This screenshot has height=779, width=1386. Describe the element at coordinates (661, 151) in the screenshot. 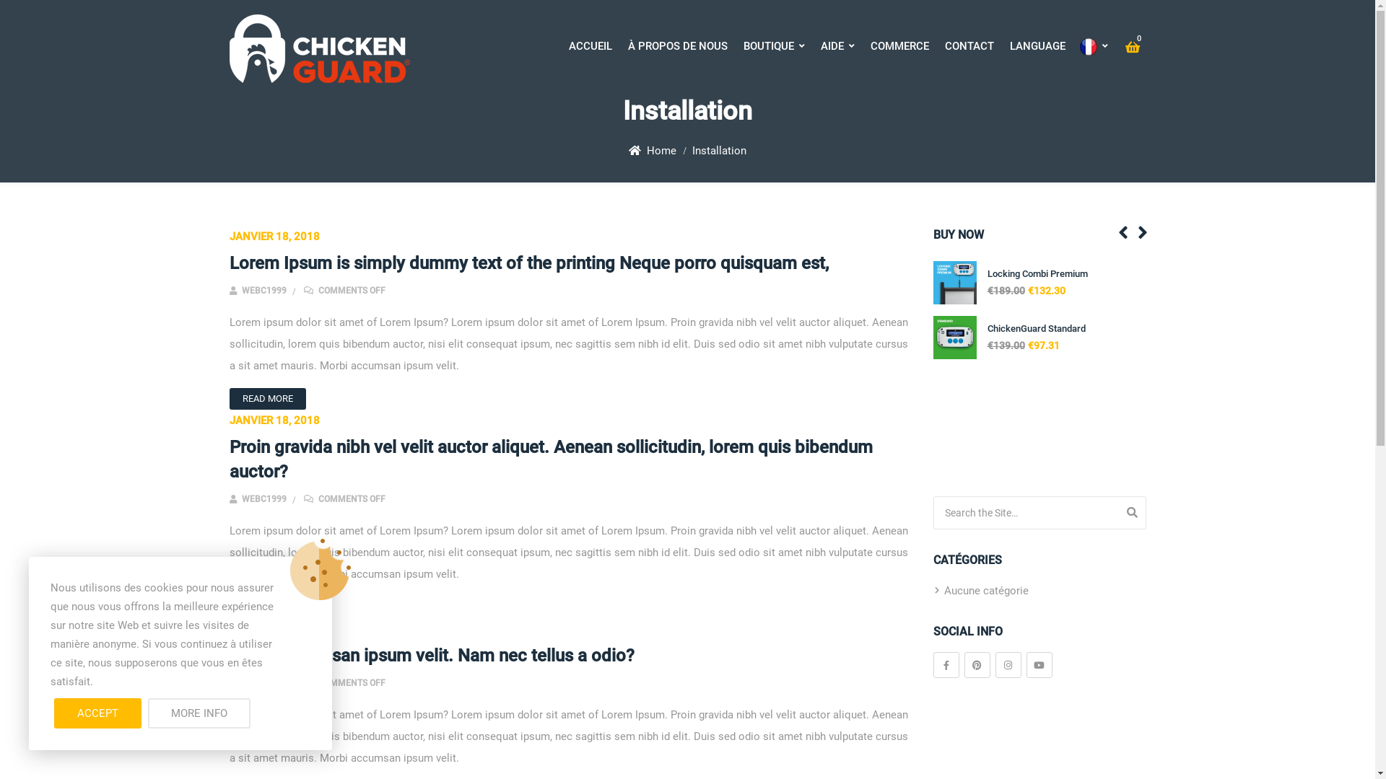

I see `Home` at that location.